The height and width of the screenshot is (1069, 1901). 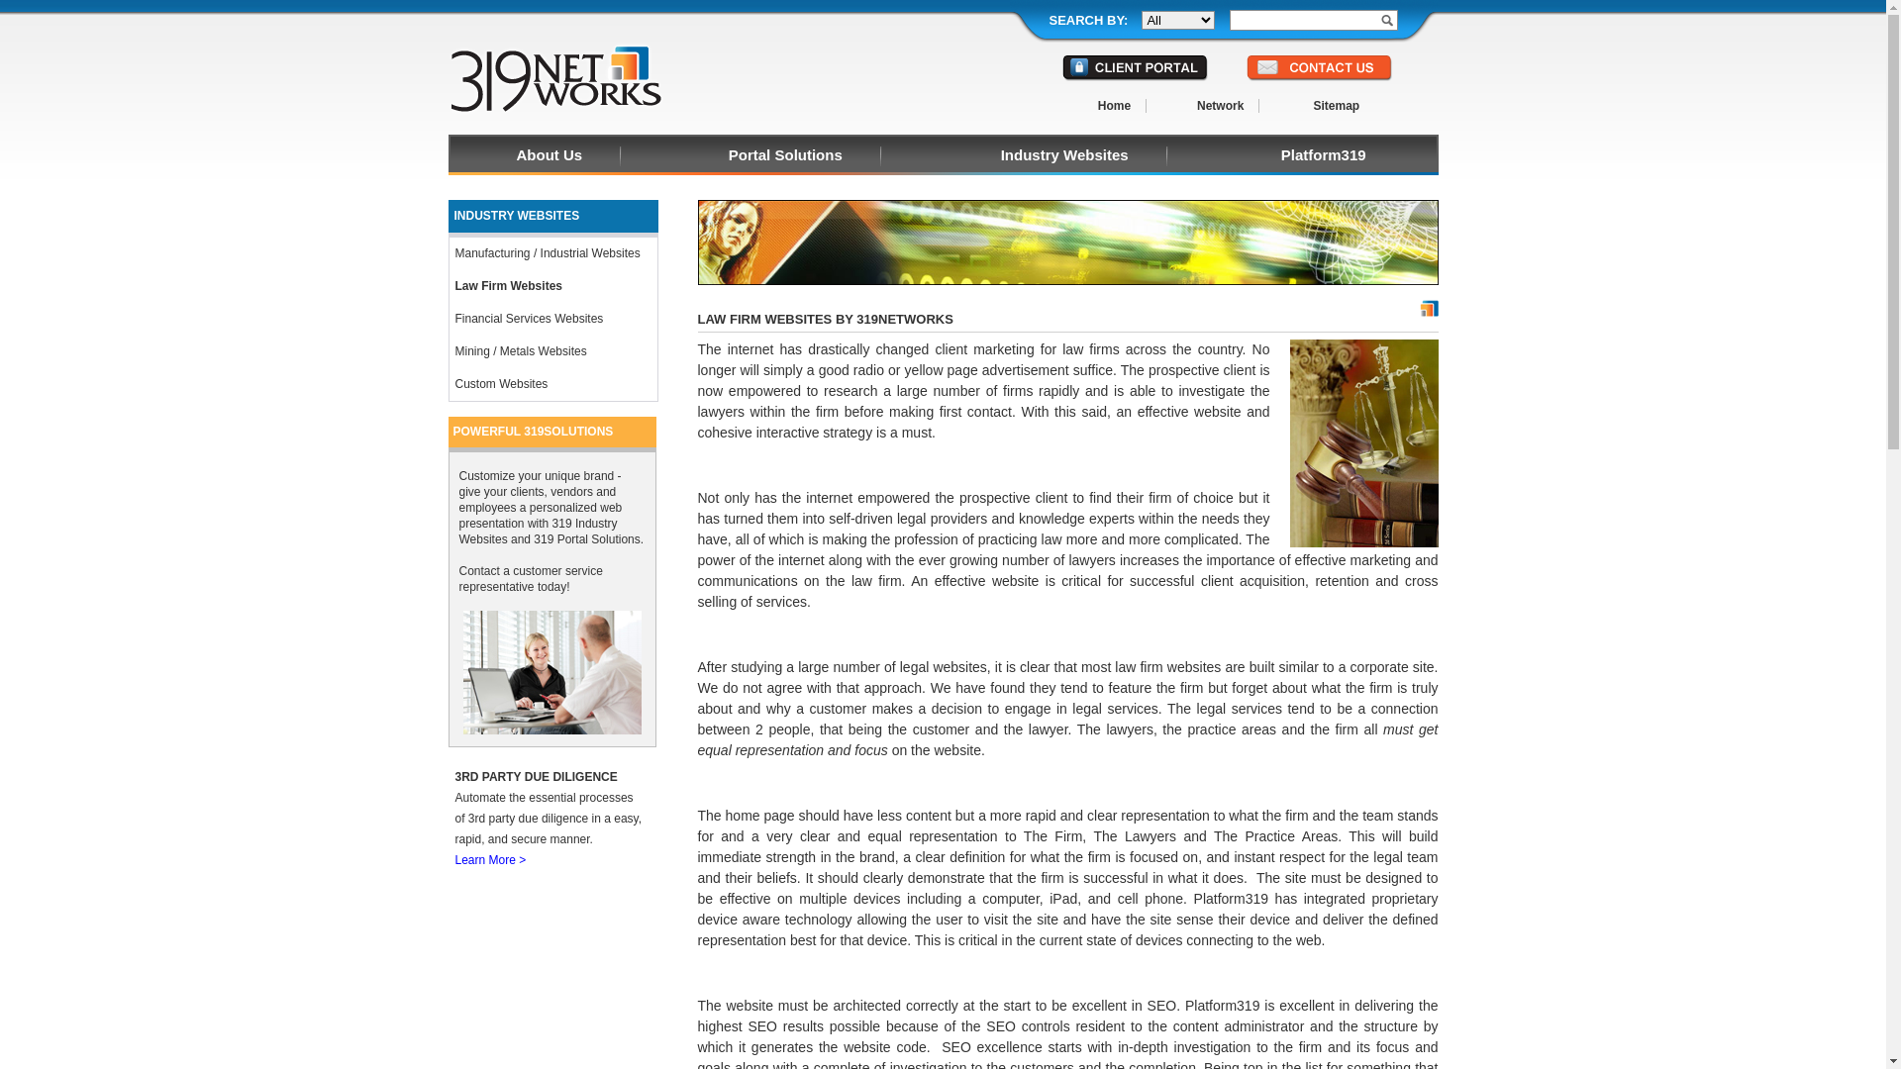 What do you see at coordinates (786, 160) in the screenshot?
I see `Portal Solutions` at bounding box center [786, 160].